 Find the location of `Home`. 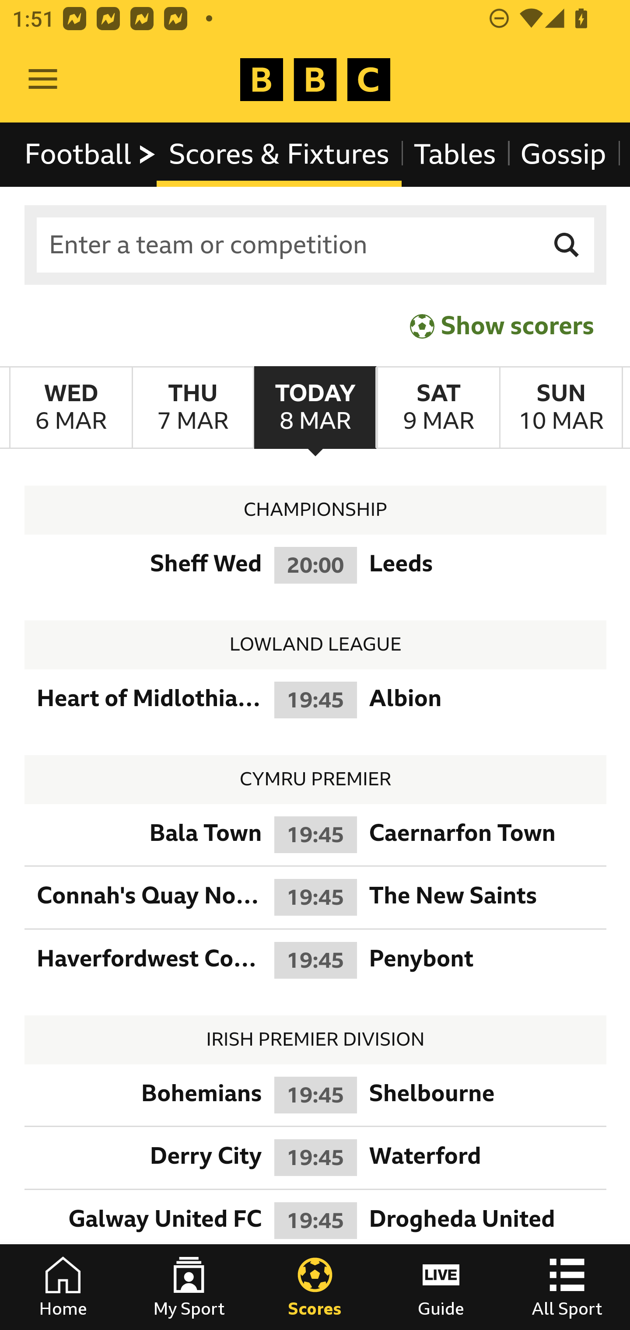

Home is located at coordinates (63, 1287).